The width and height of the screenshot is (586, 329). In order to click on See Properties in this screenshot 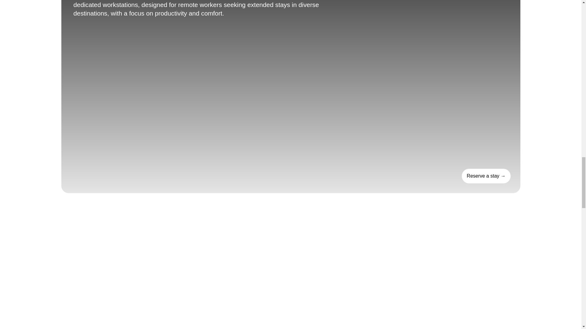, I will do `click(486, 176)`.